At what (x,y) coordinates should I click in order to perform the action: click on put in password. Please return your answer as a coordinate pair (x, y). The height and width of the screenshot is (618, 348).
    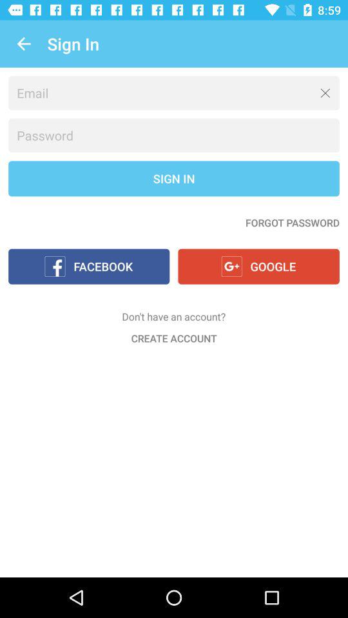
    Looking at the image, I should click on (174, 135).